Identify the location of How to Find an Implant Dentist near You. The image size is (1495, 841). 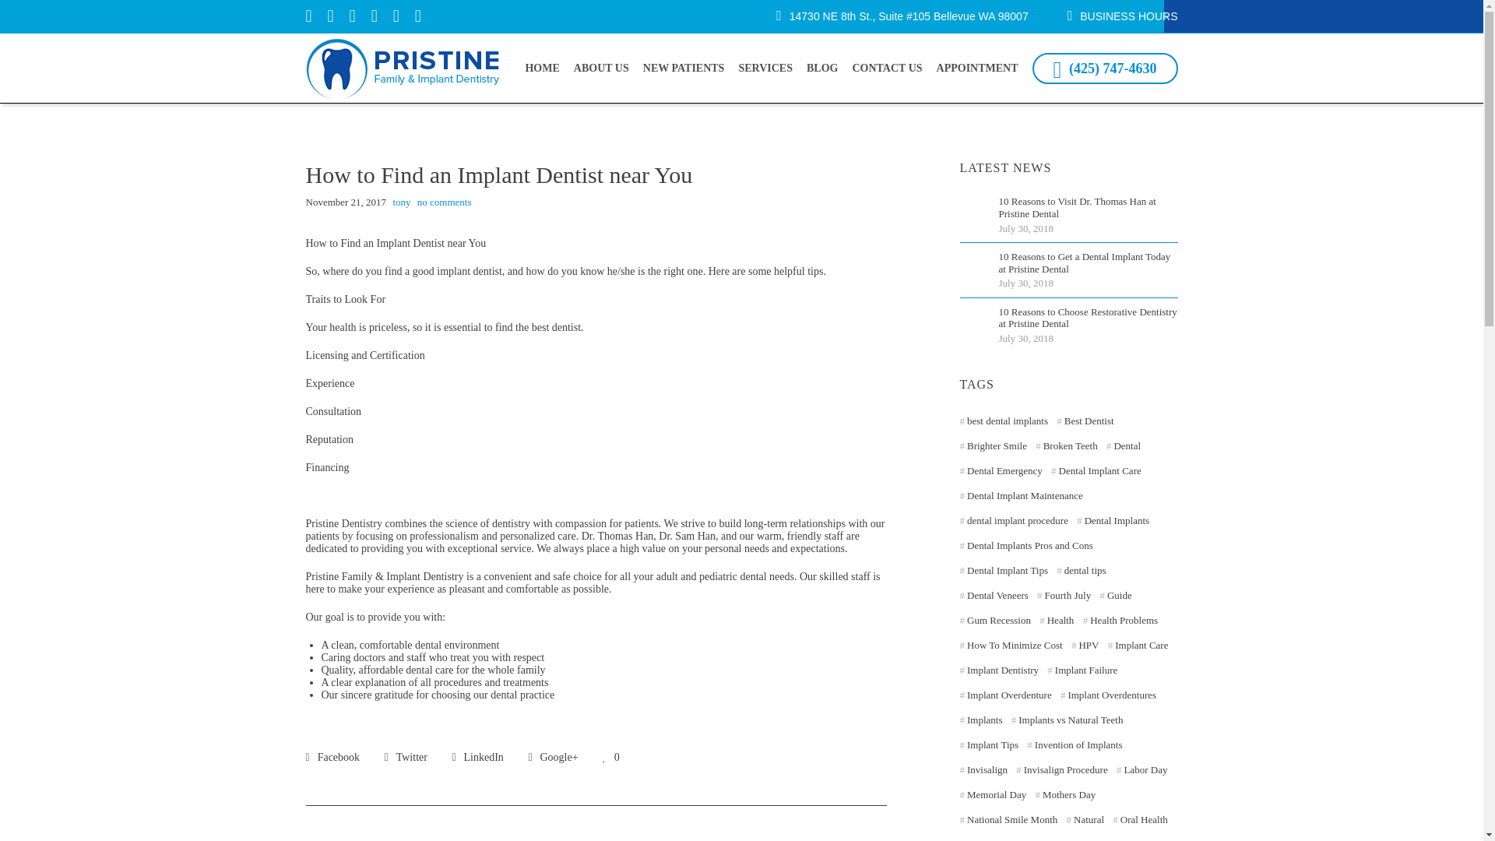
(332, 756).